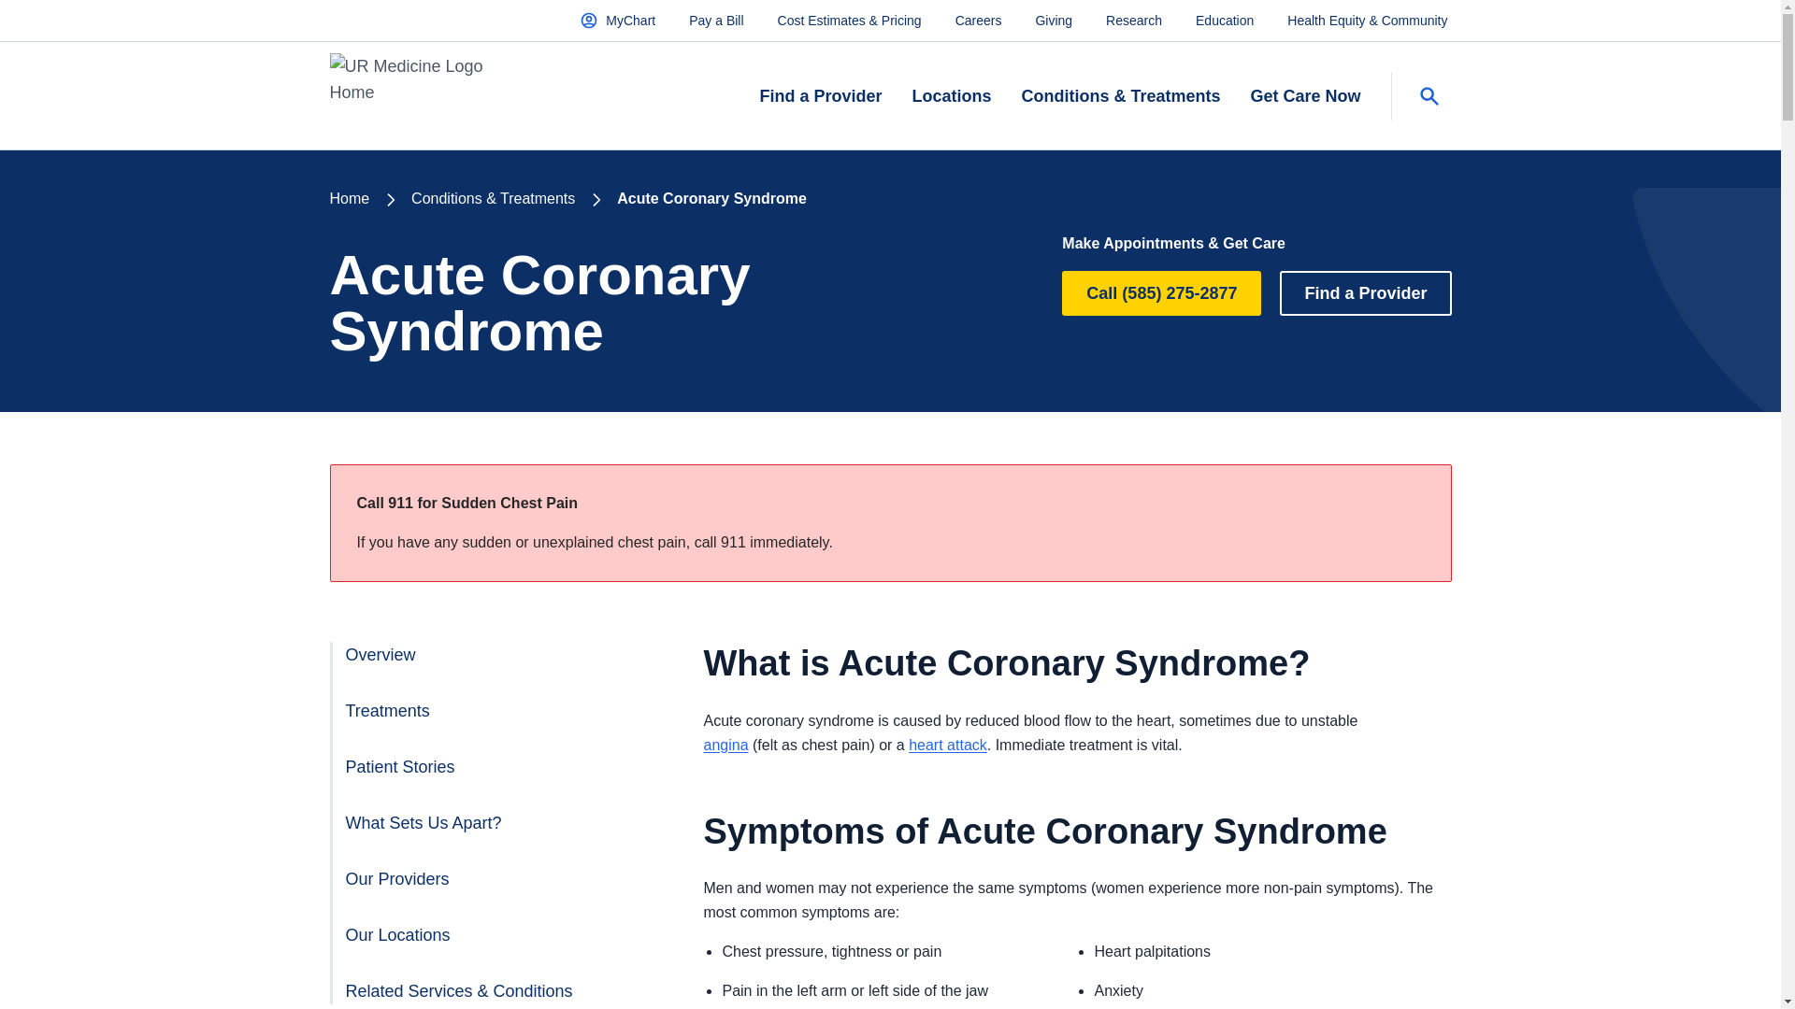  What do you see at coordinates (820, 97) in the screenshot?
I see `Find a Provider` at bounding box center [820, 97].